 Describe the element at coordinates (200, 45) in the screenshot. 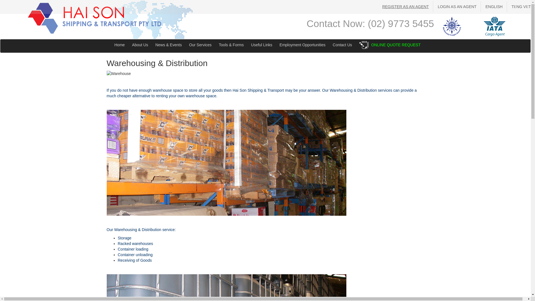

I see `Our Services` at that location.